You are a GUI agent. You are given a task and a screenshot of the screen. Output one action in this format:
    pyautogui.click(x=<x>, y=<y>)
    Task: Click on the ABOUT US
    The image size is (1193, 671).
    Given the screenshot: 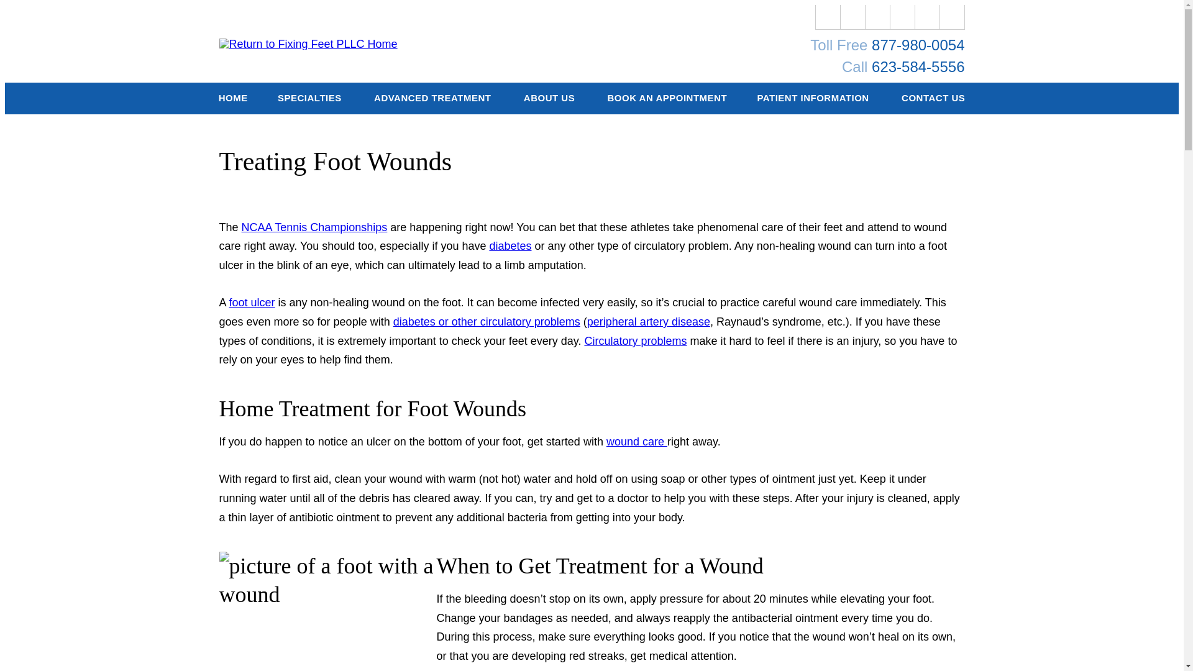 What is the action you would take?
    pyautogui.click(x=551, y=98)
    